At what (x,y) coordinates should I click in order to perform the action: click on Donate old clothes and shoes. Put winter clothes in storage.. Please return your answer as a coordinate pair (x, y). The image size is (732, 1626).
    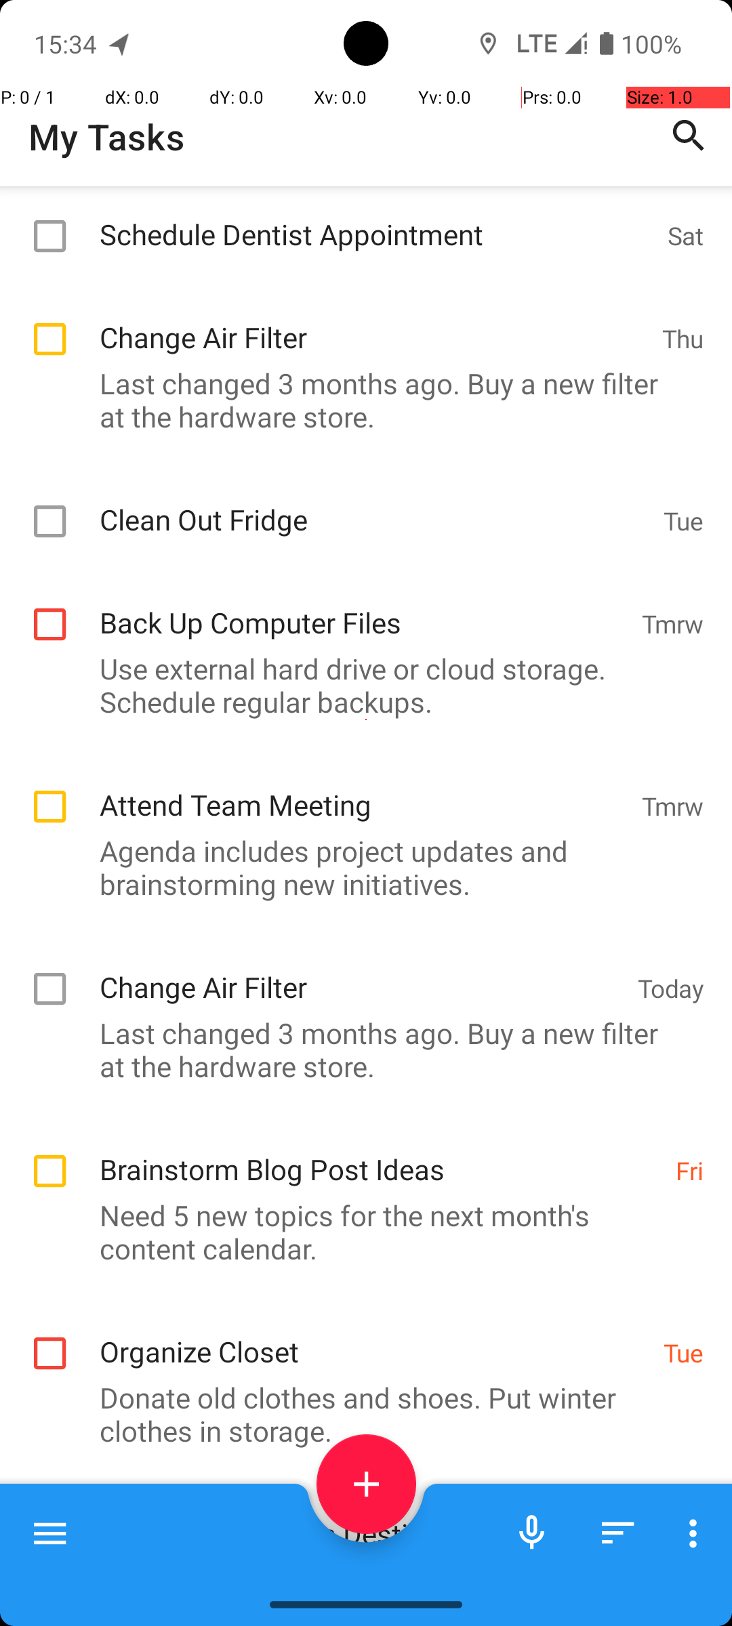
    Looking at the image, I should click on (359, 1414).